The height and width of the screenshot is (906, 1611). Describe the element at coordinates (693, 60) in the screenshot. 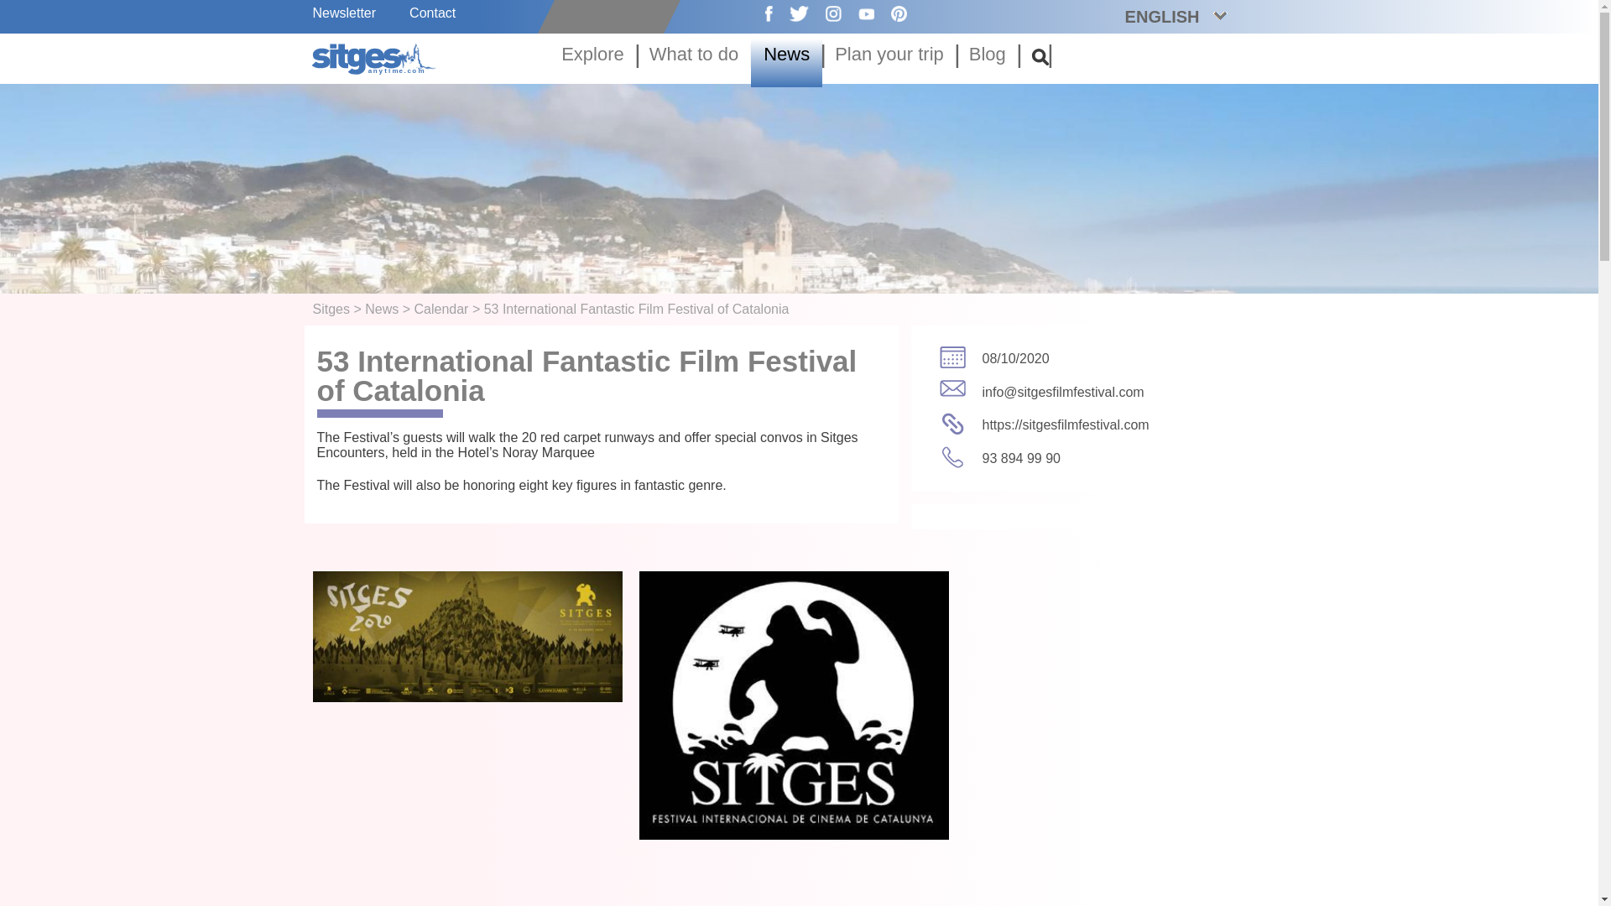

I see `What to do` at that location.